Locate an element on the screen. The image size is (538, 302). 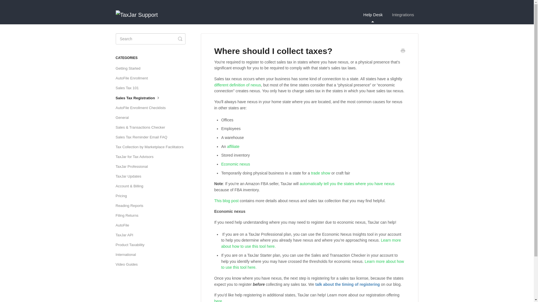
affiliate is located at coordinates (233, 147).